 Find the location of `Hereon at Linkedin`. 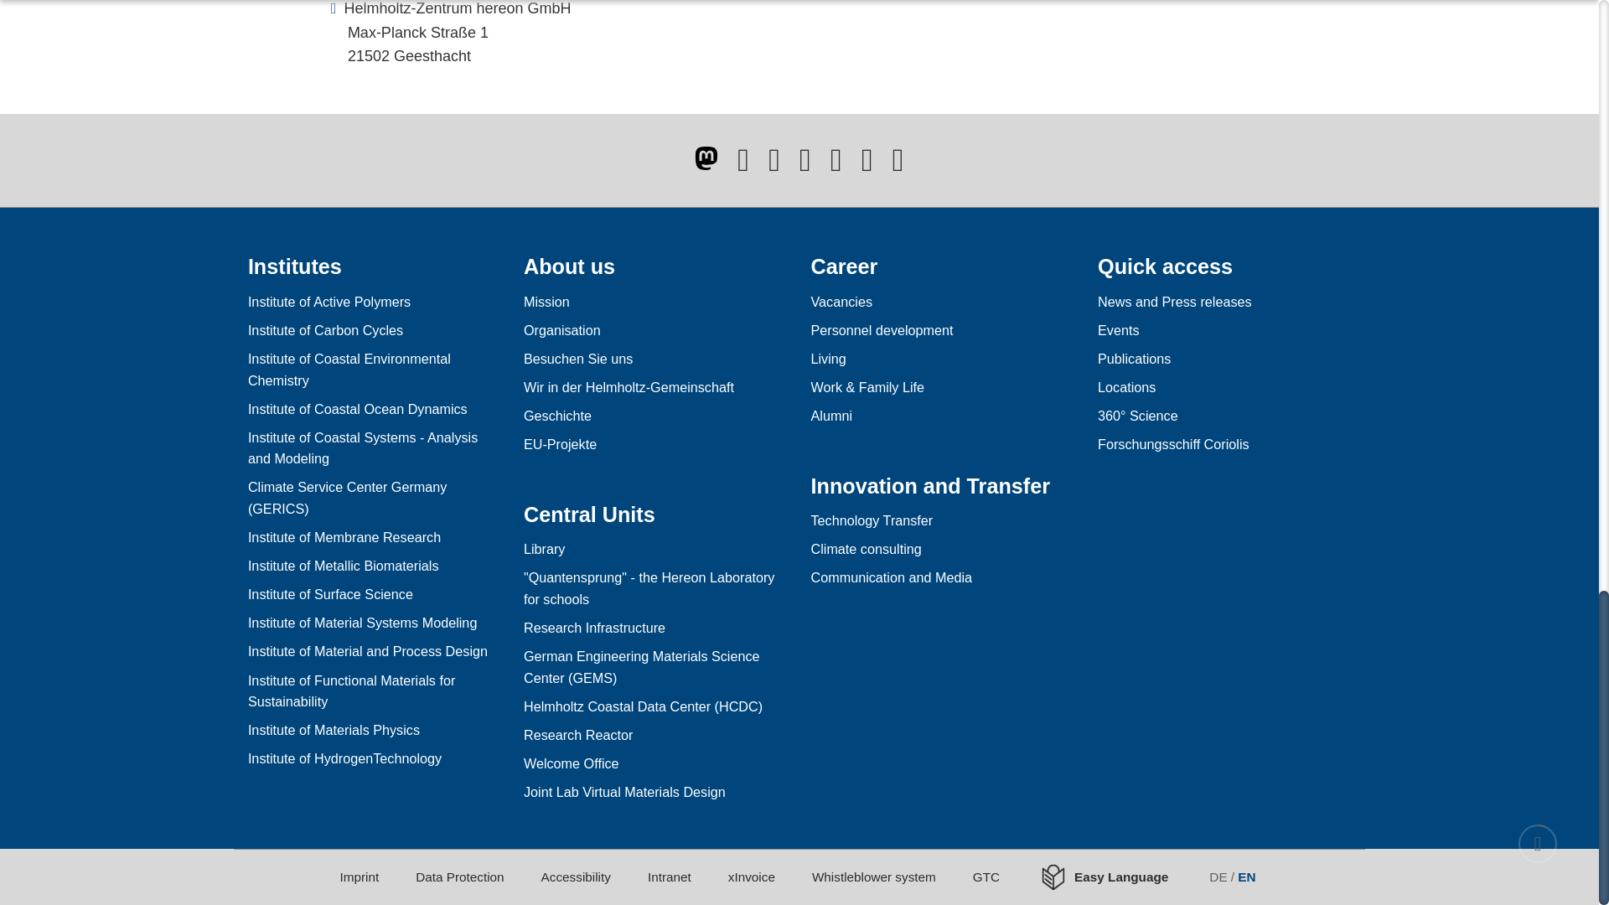

Hereon at Linkedin is located at coordinates (867, 166).